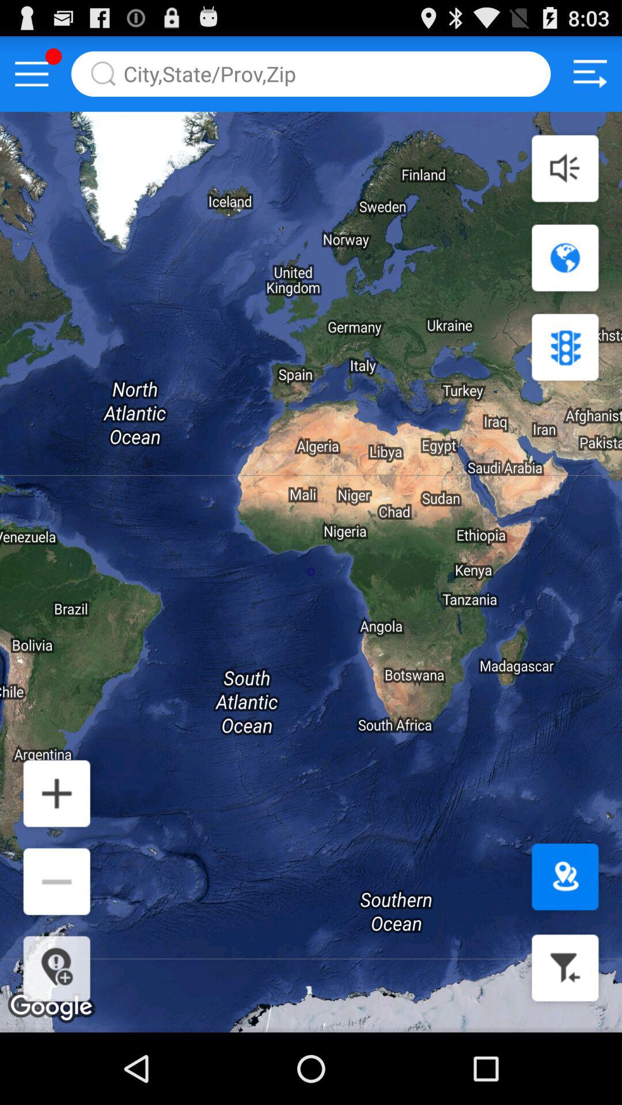 This screenshot has width=622, height=1105. I want to click on zoom out, so click(56, 882).